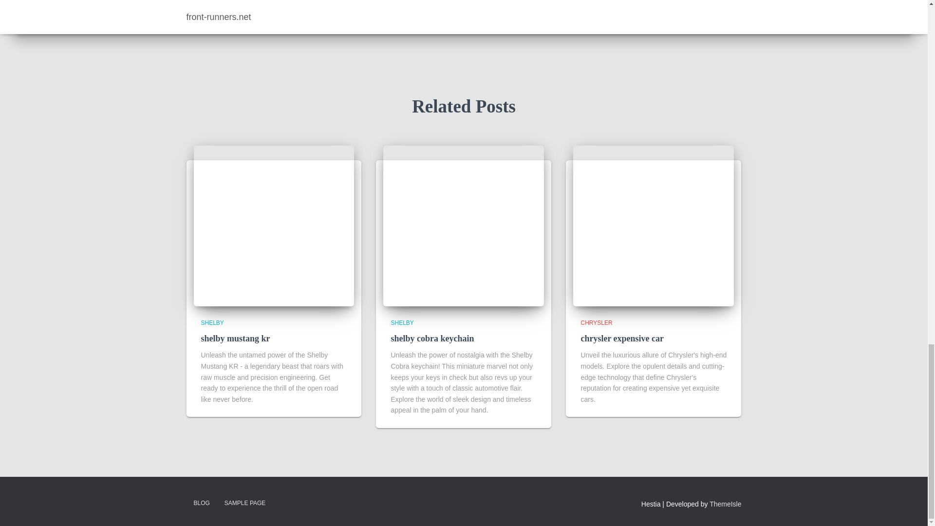  What do you see at coordinates (464, 226) in the screenshot?
I see `shelby cobra keychain` at bounding box center [464, 226].